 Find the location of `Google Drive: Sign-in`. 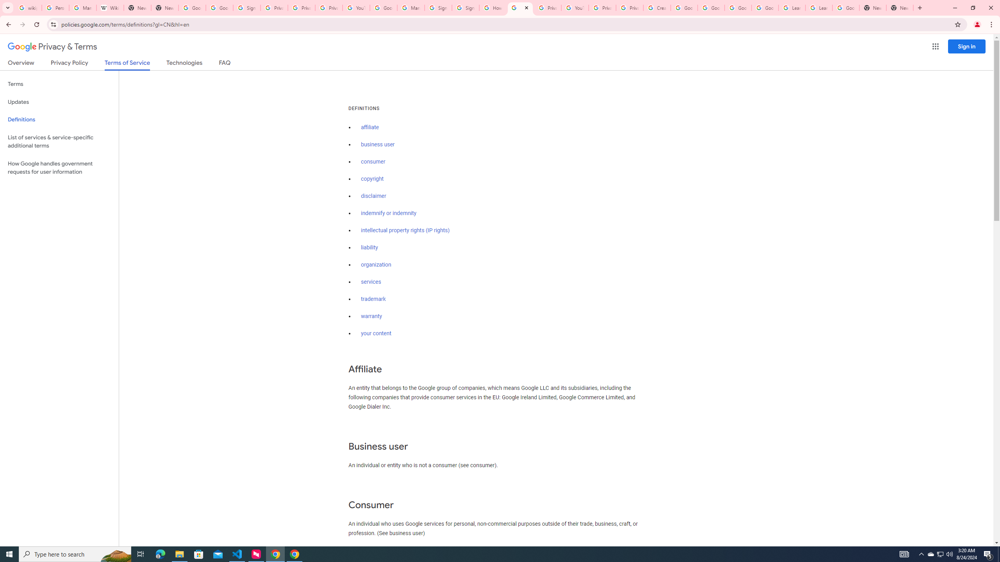

Google Drive: Sign-in is located at coordinates (220, 8).